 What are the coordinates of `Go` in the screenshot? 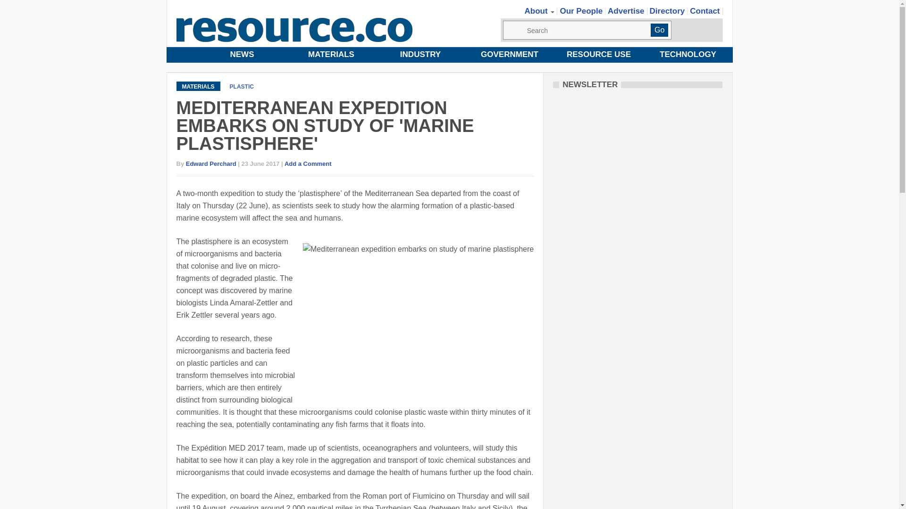 It's located at (659, 30).